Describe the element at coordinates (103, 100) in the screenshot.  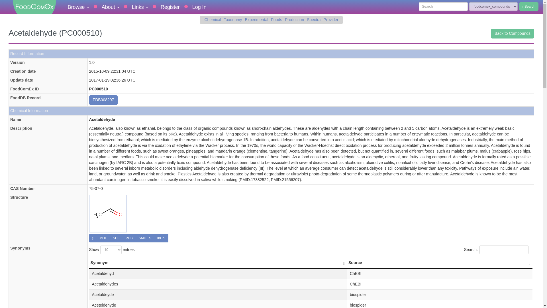
I see `FDB008297` at that location.